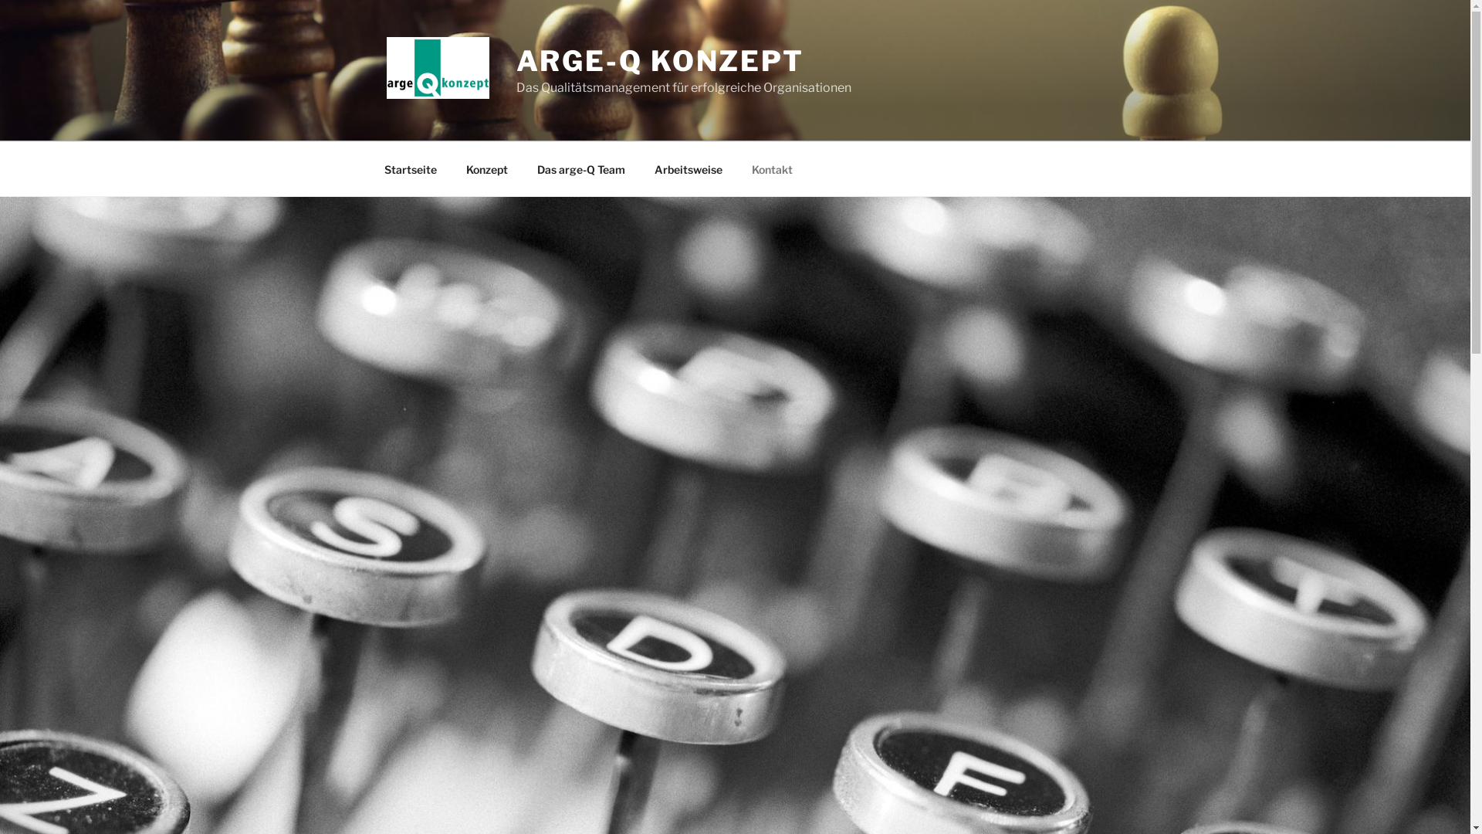 The image size is (1482, 834). What do you see at coordinates (661, 61) in the screenshot?
I see `ARGE-Q KONZEPT` at bounding box center [661, 61].